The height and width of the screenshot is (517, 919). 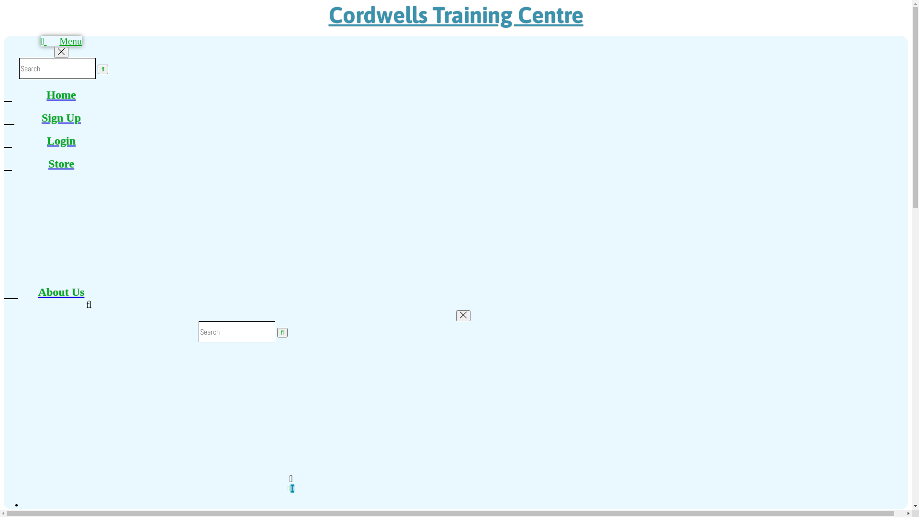 I want to click on Store, so click(x=61, y=164).